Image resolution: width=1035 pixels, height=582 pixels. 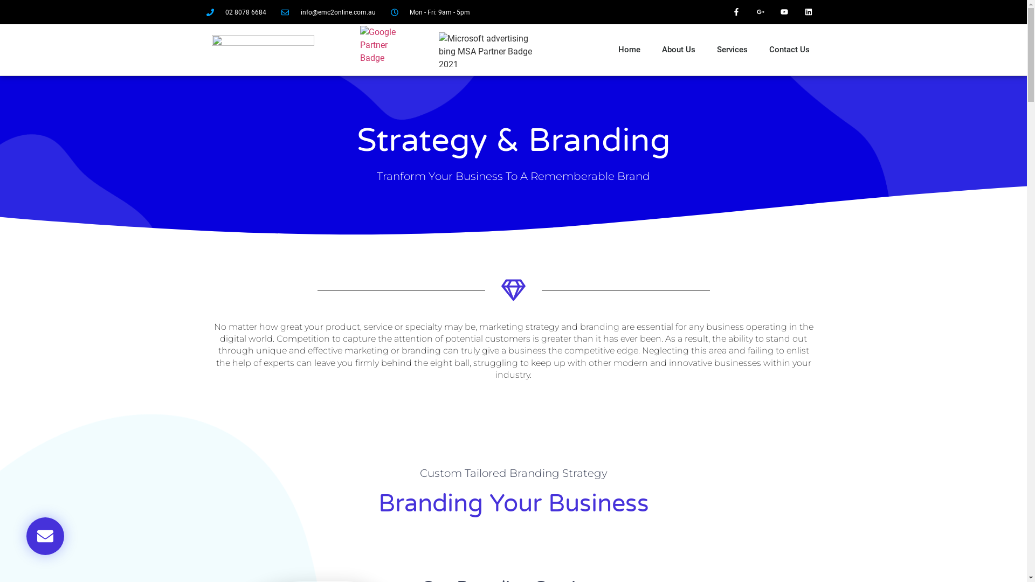 What do you see at coordinates (732, 50) in the screenshot?
I see `Services` at bounding box center [732, 50].